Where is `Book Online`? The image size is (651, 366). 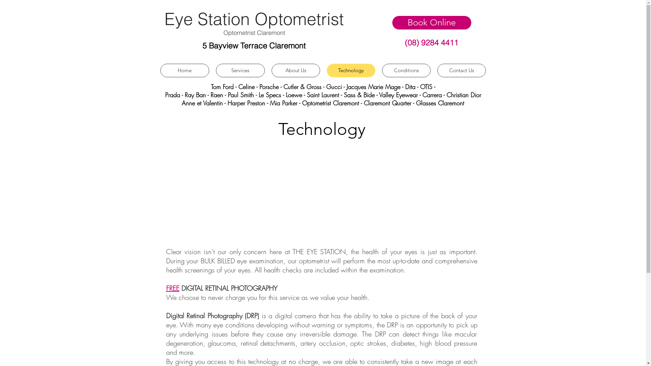 Book Online is located at coordinates (431, 23).